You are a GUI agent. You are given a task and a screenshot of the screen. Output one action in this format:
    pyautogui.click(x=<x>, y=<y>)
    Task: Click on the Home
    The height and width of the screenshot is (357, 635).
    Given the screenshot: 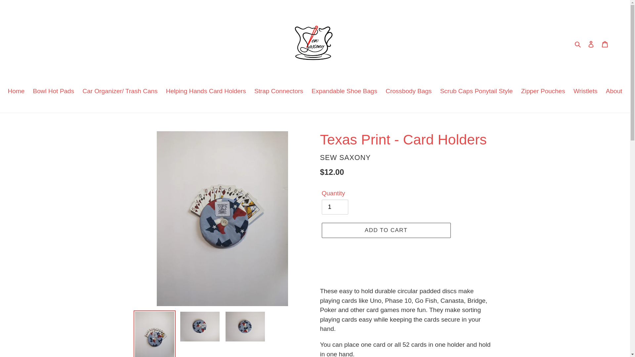 What is the action you would take?
    pyautogui.click(x=16, y=92)
    